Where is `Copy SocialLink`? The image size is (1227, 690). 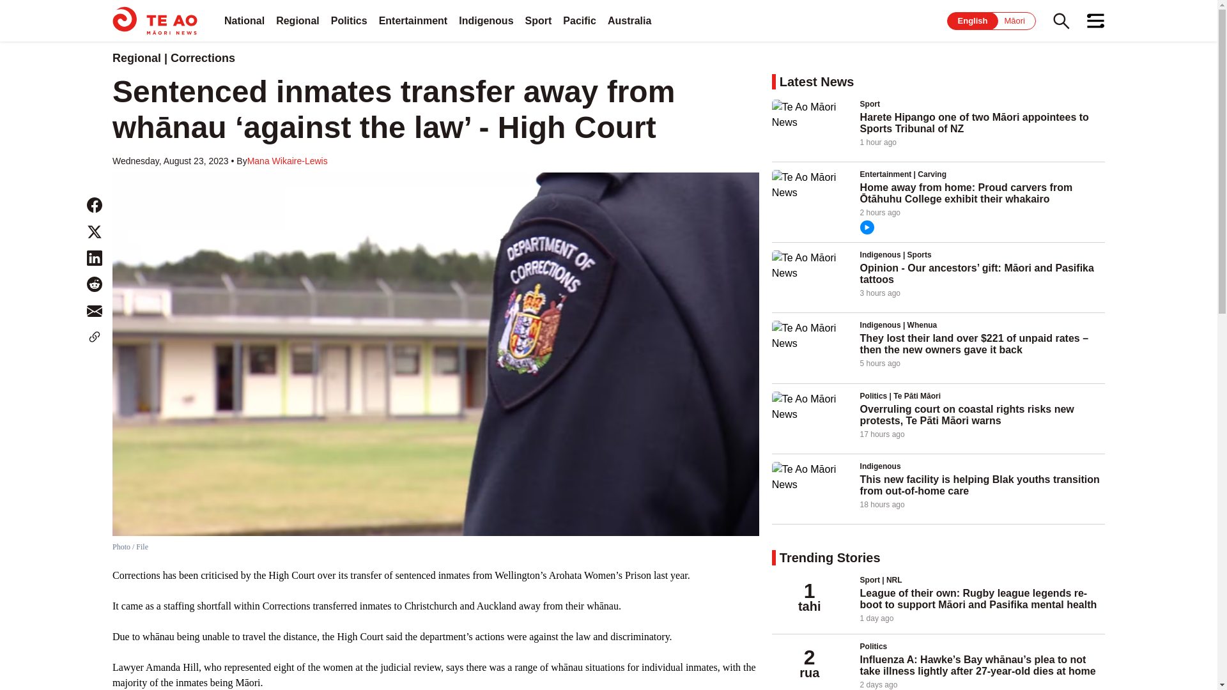
Copy SocialLink is located at coordinates (95, 337).